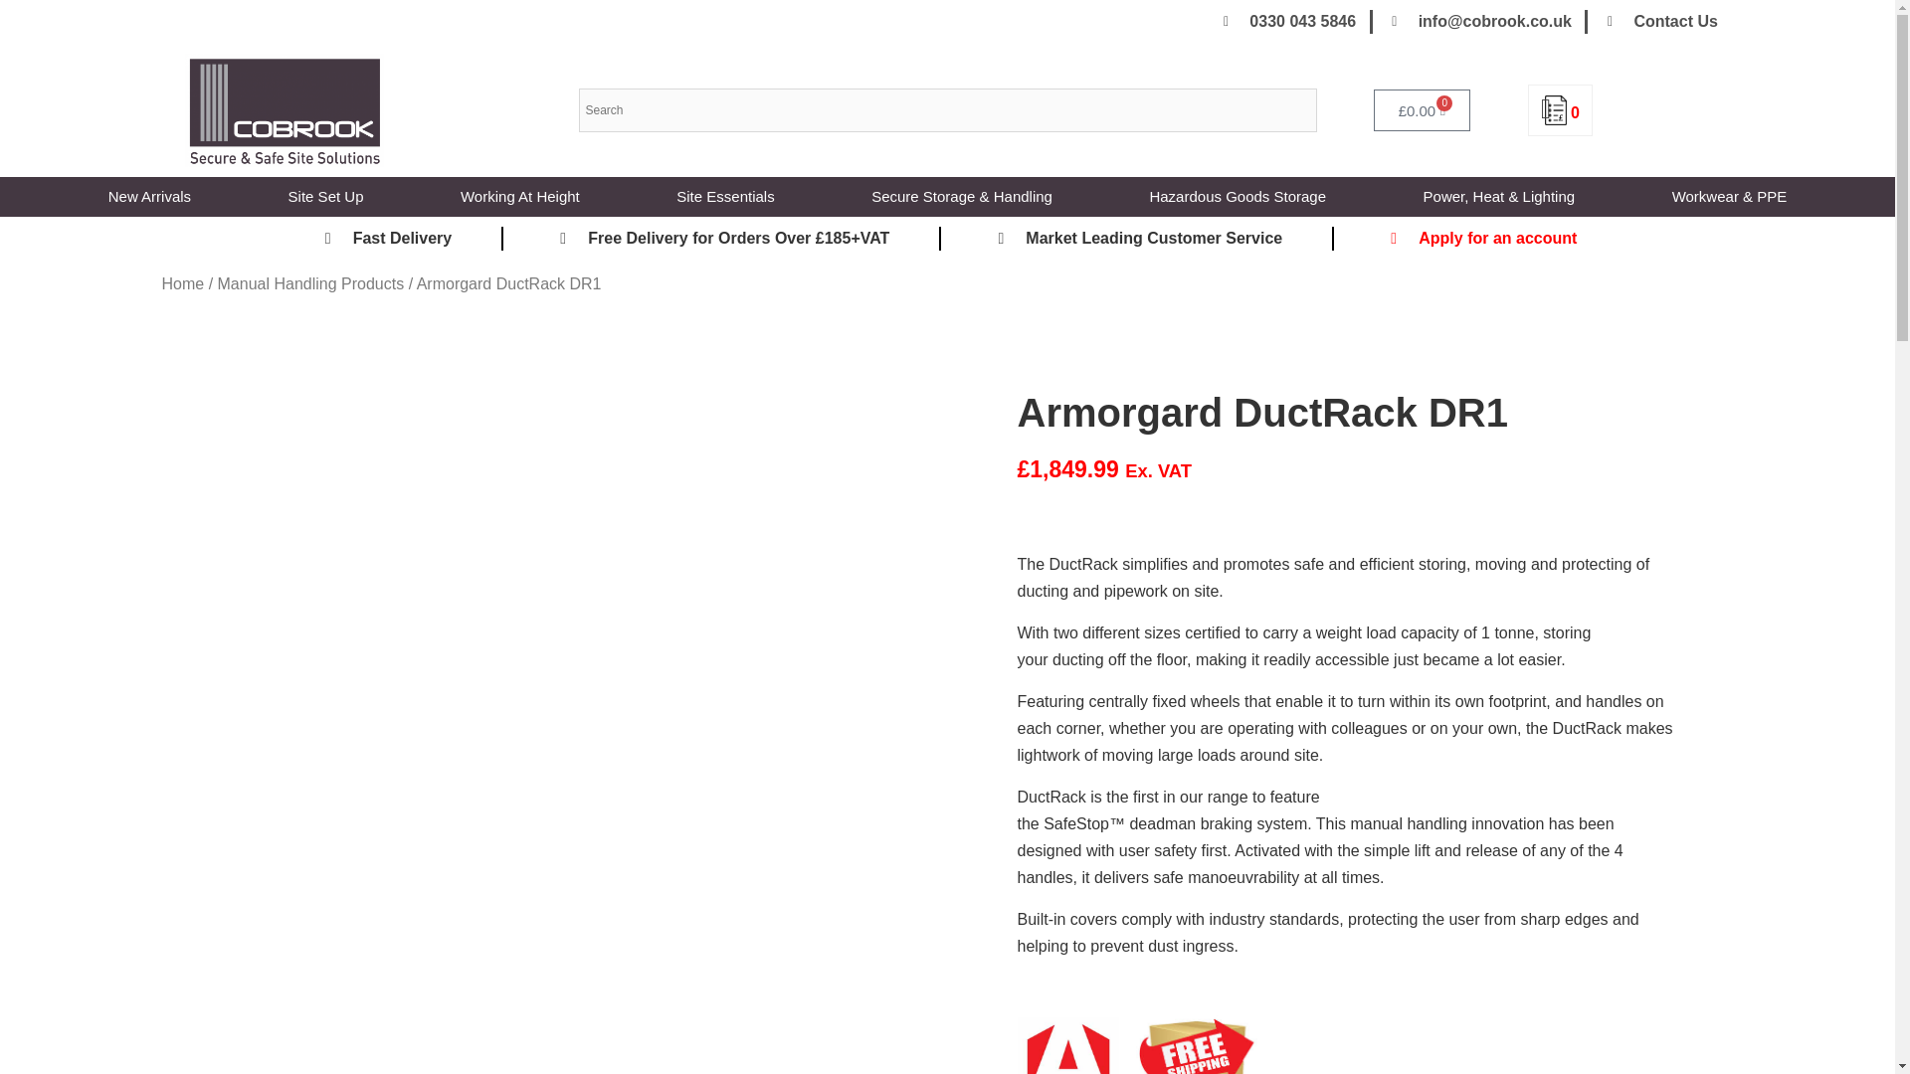 This screenshot has width=1910, height=1074. I want to click on Site Essentials, so click(725, 197).